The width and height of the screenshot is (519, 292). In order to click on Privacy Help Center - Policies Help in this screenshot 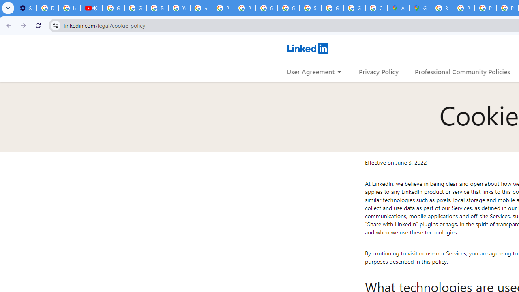, I will do `click(223, 8)`.